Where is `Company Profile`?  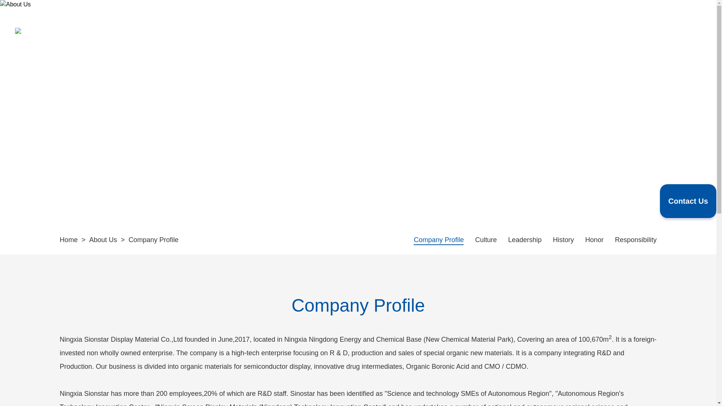 Company Profile is located at coordinates (438, 240).